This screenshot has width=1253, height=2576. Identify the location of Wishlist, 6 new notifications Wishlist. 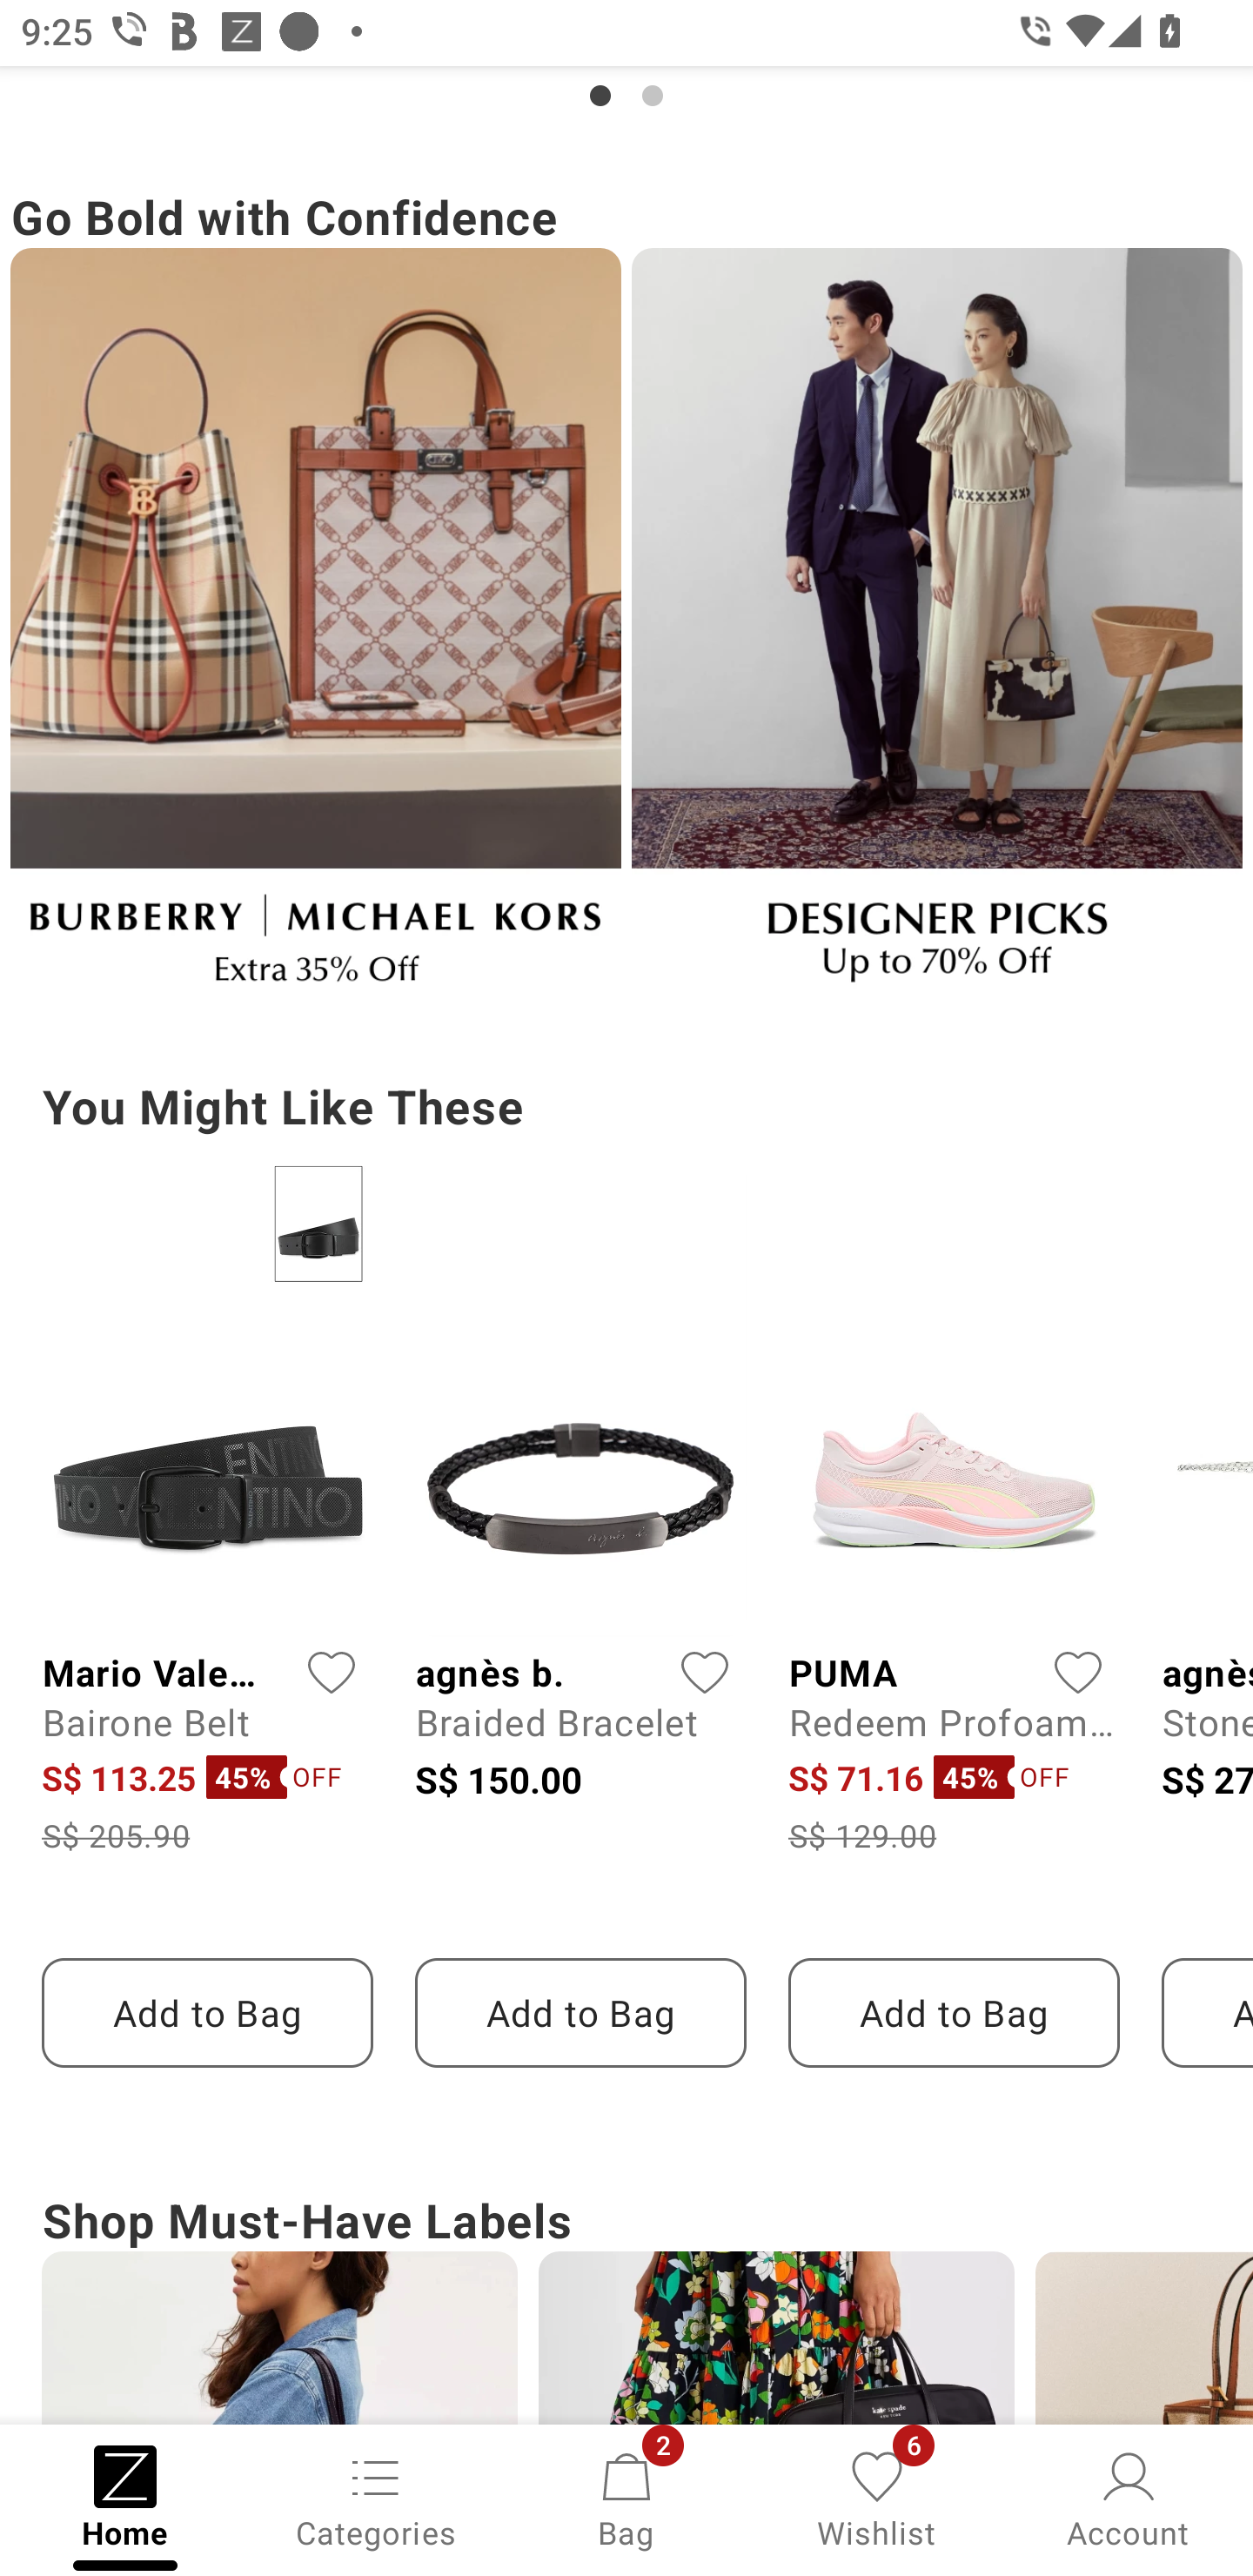
(877, 2498).